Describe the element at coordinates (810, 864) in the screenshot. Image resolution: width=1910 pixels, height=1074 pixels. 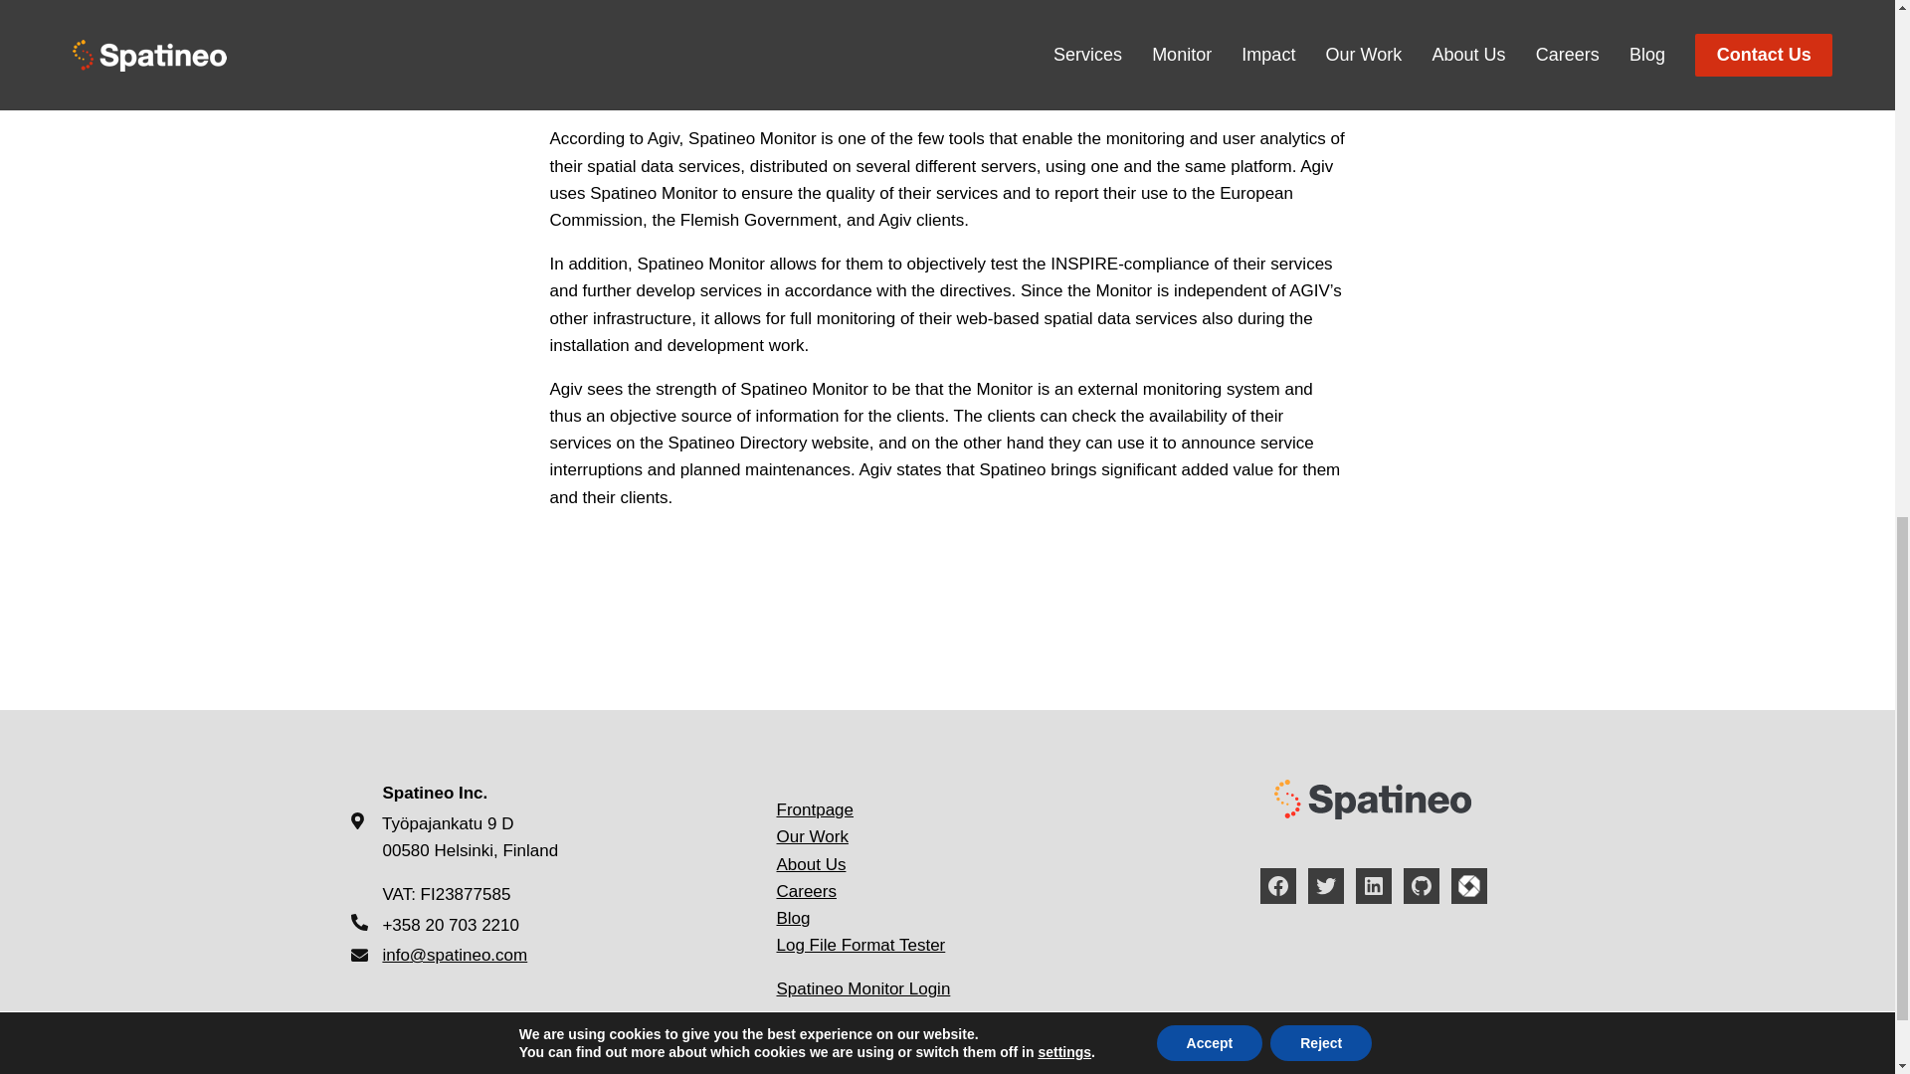
I see `About Us` at that location.